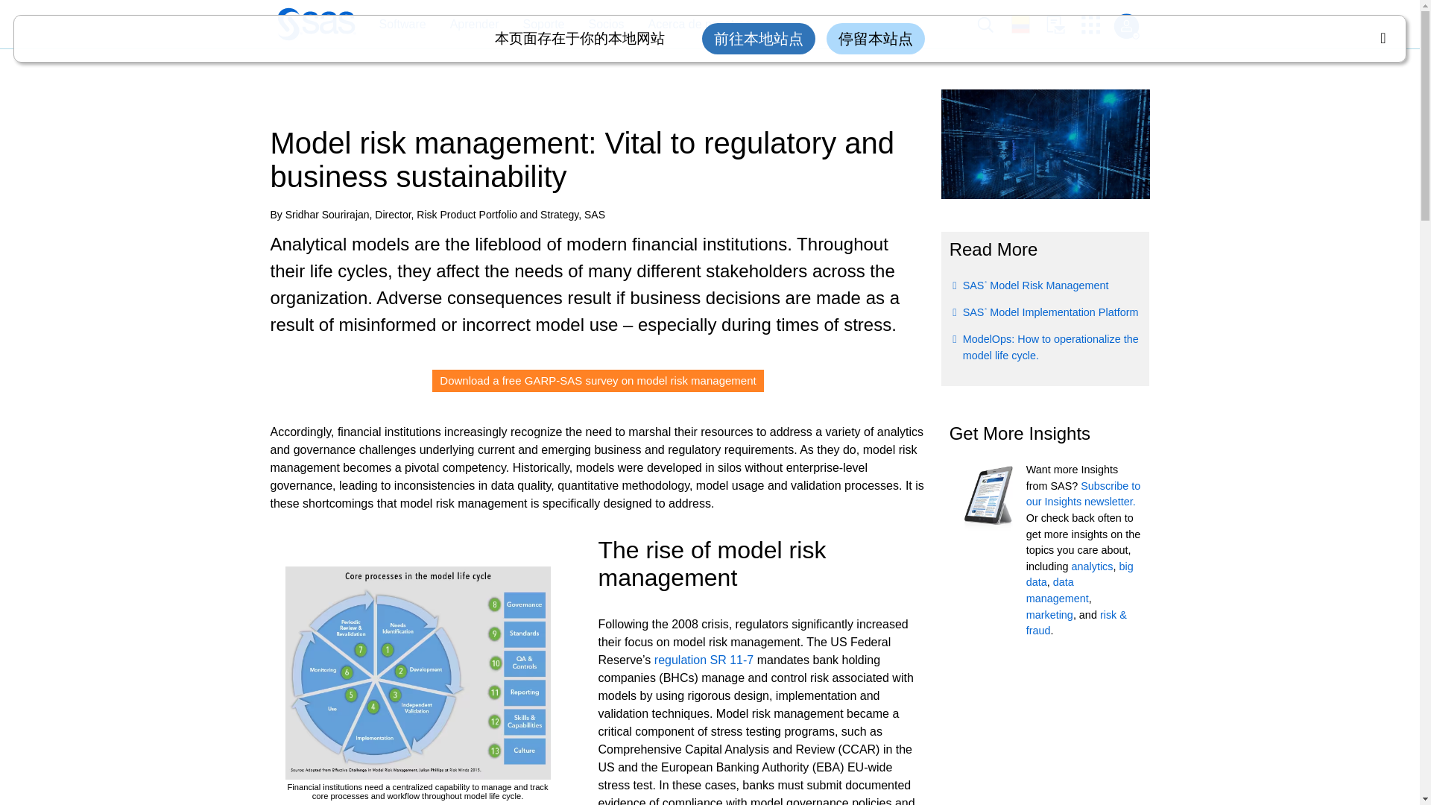  I want to click on Buscar, so click(994, 25).